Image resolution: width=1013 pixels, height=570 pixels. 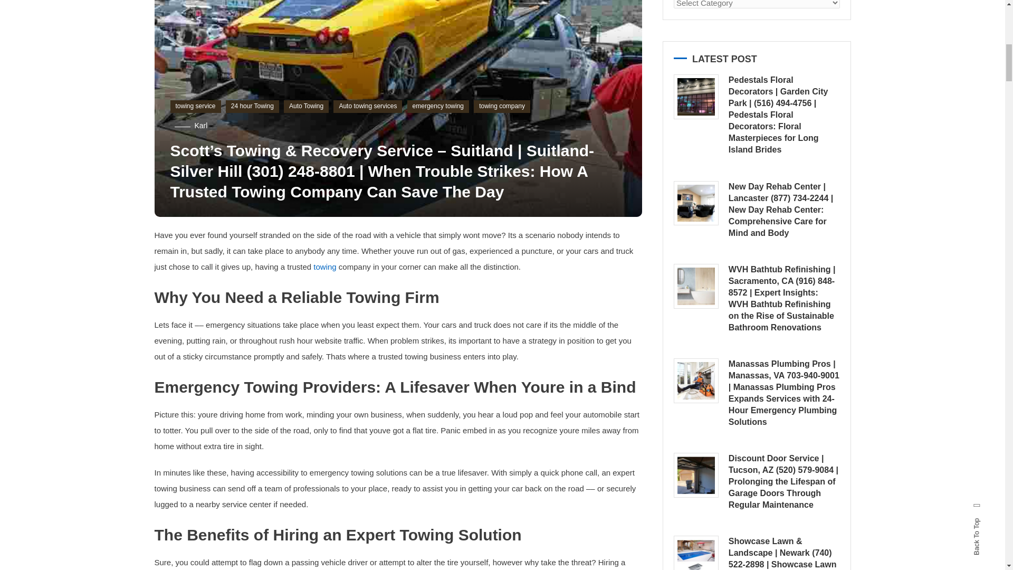 What do you see at coordinates (502, 107) in the screenshot?
I see `towing company` at bounding box center [502, 107].